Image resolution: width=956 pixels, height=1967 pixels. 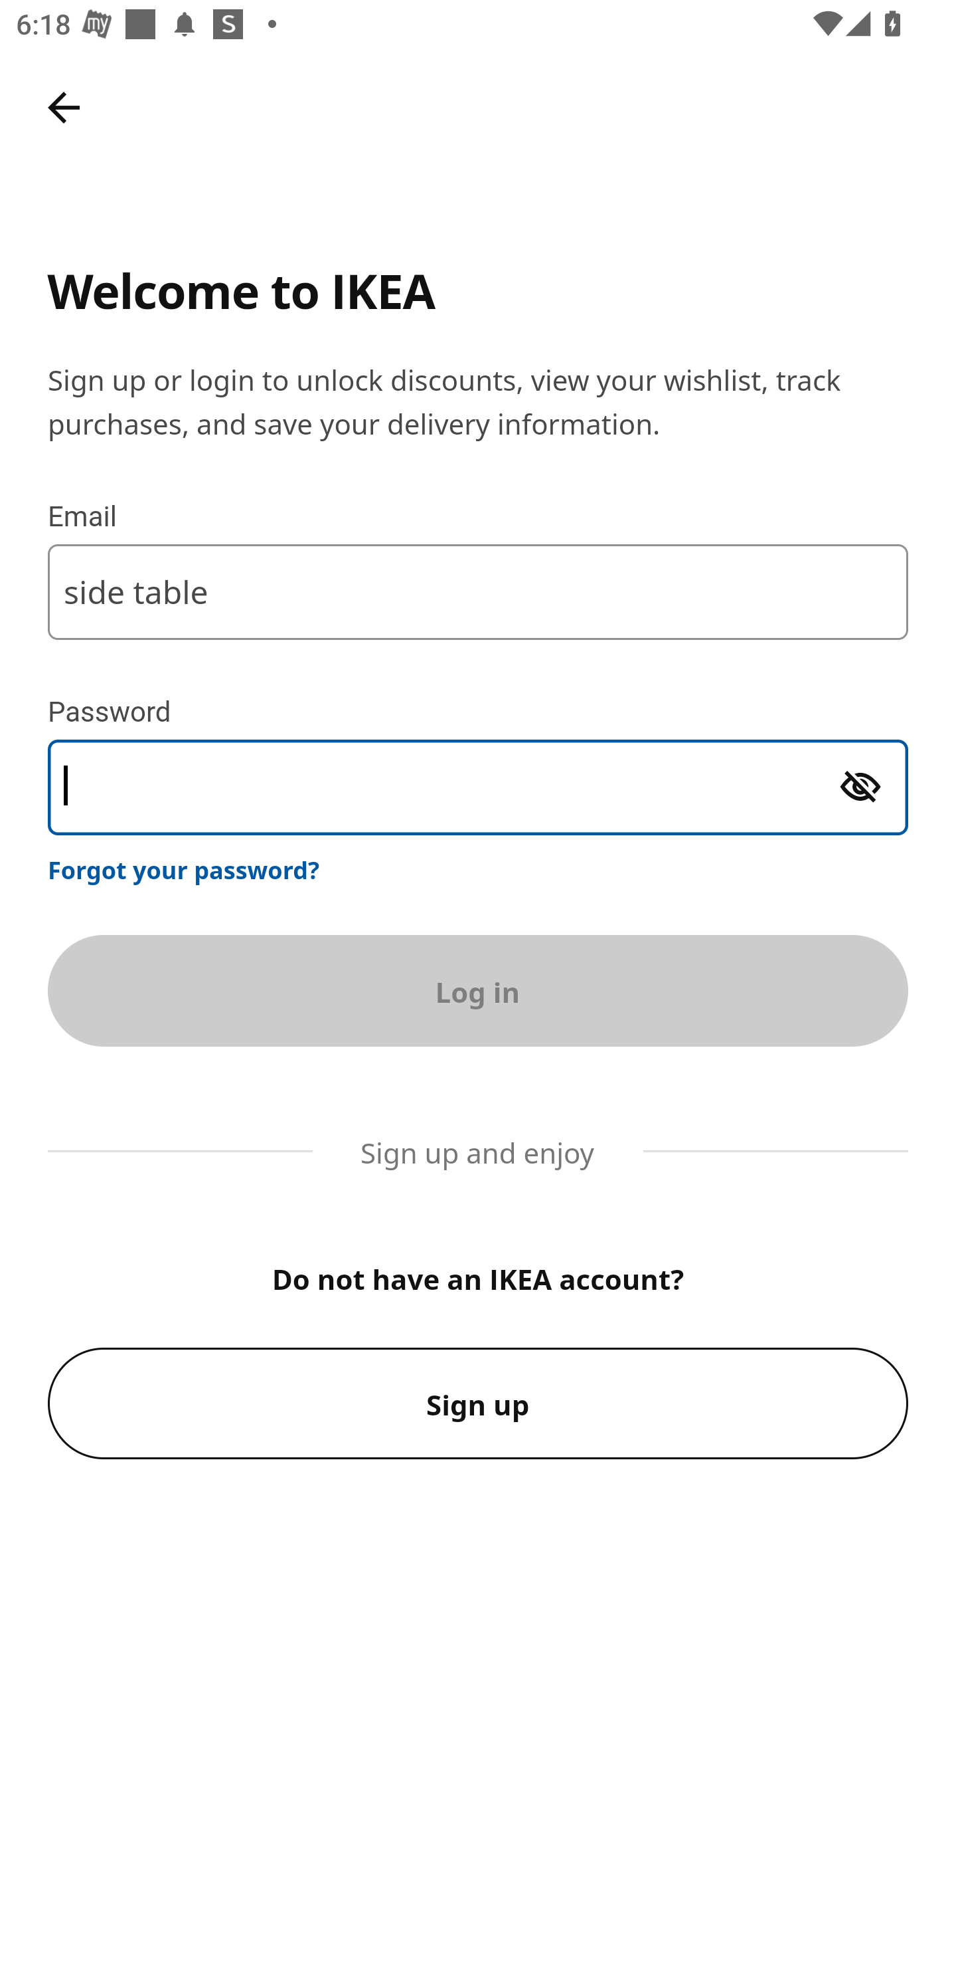 What do you see at coordinates (184, 869) in the screenshot?
I see `Forgot your password?` at bounding box center [184, 869].